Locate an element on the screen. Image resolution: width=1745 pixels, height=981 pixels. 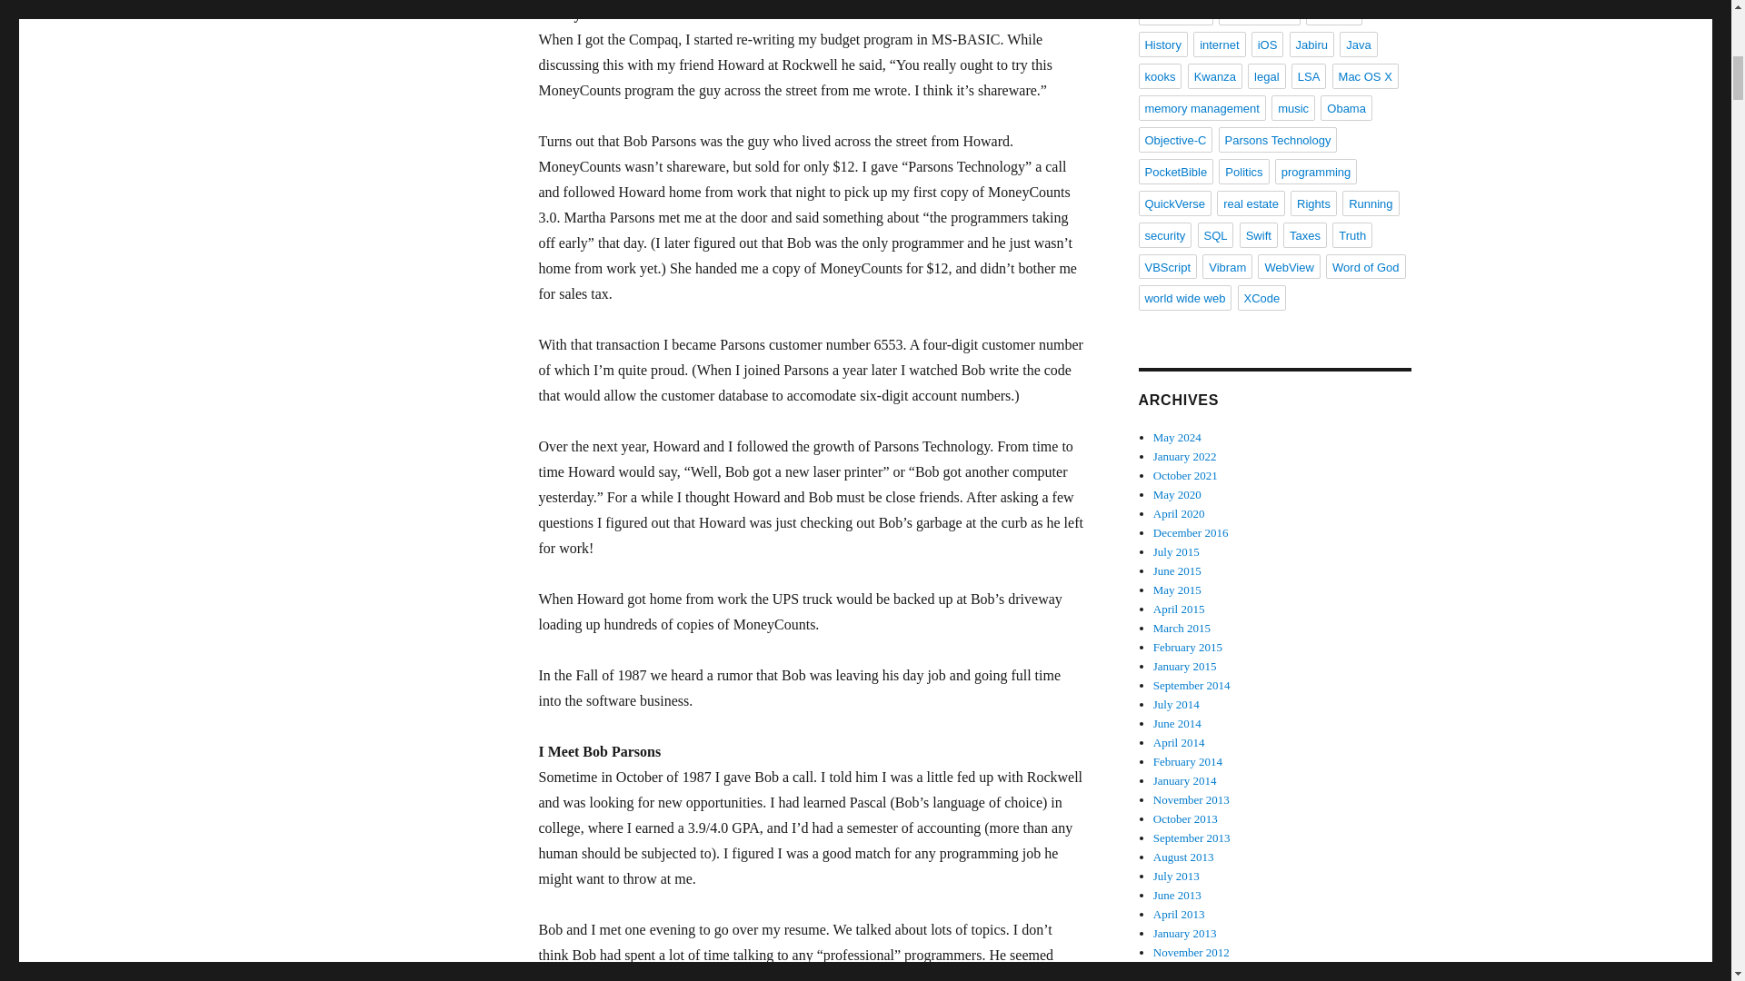
Constitution is located at coordinates (1174, 13).